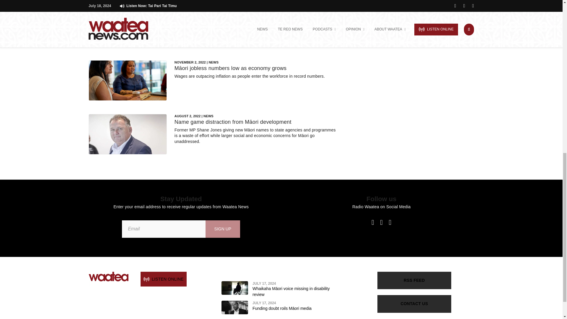  I want to click on Reserve Bank warns of recession, so click(215, 14).